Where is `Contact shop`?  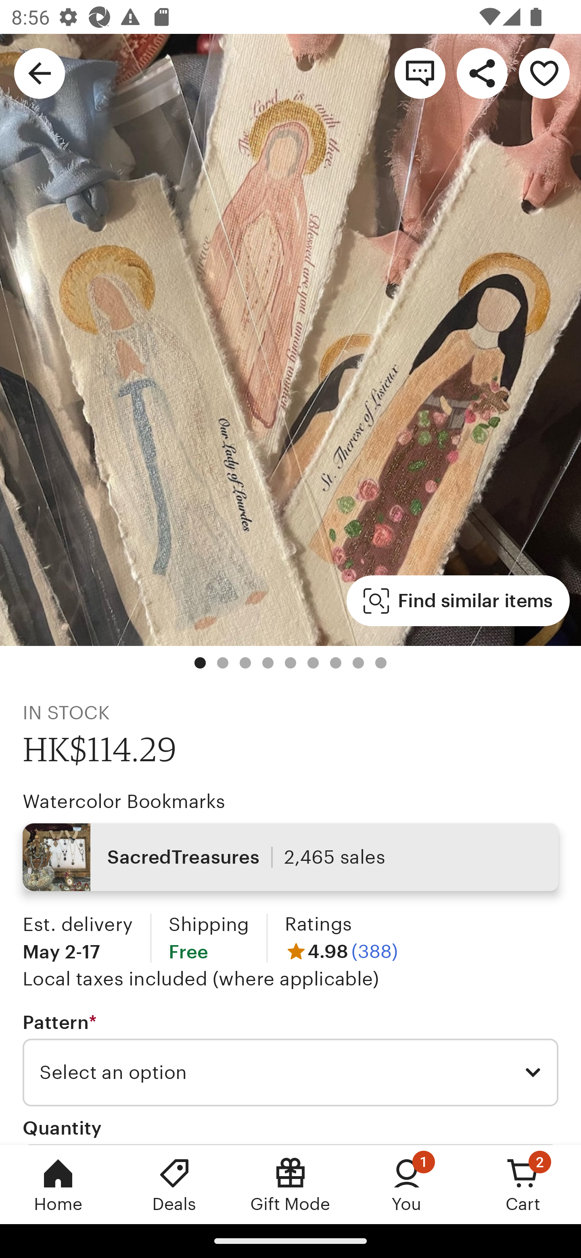 Contact shop is located at coordinates (420, 73).